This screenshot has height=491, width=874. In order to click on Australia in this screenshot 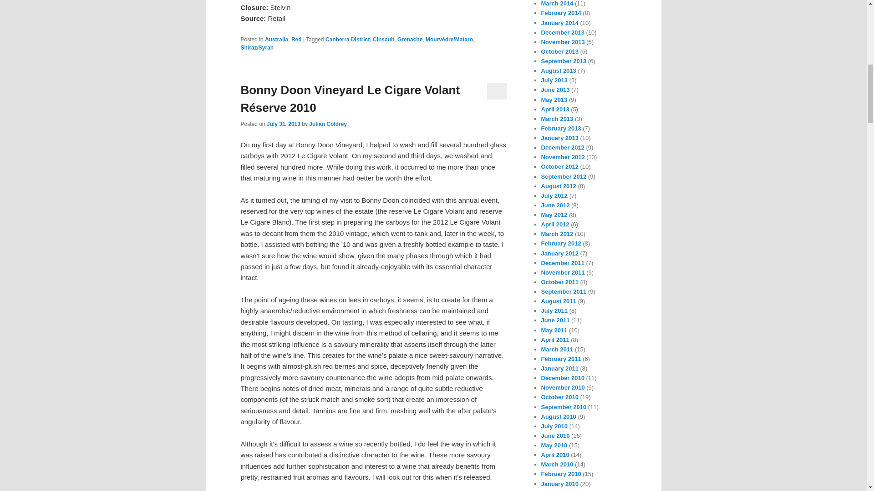, I will do `click(276, 39)`.